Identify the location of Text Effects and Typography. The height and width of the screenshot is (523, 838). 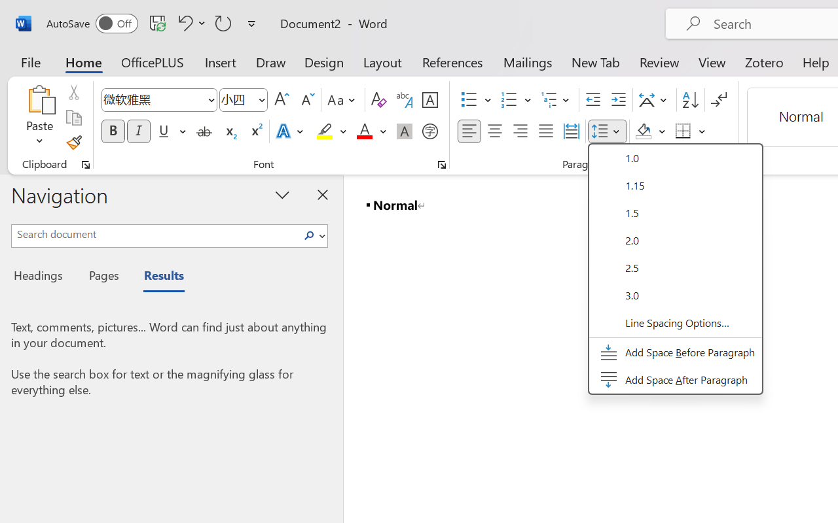
(291, 131).